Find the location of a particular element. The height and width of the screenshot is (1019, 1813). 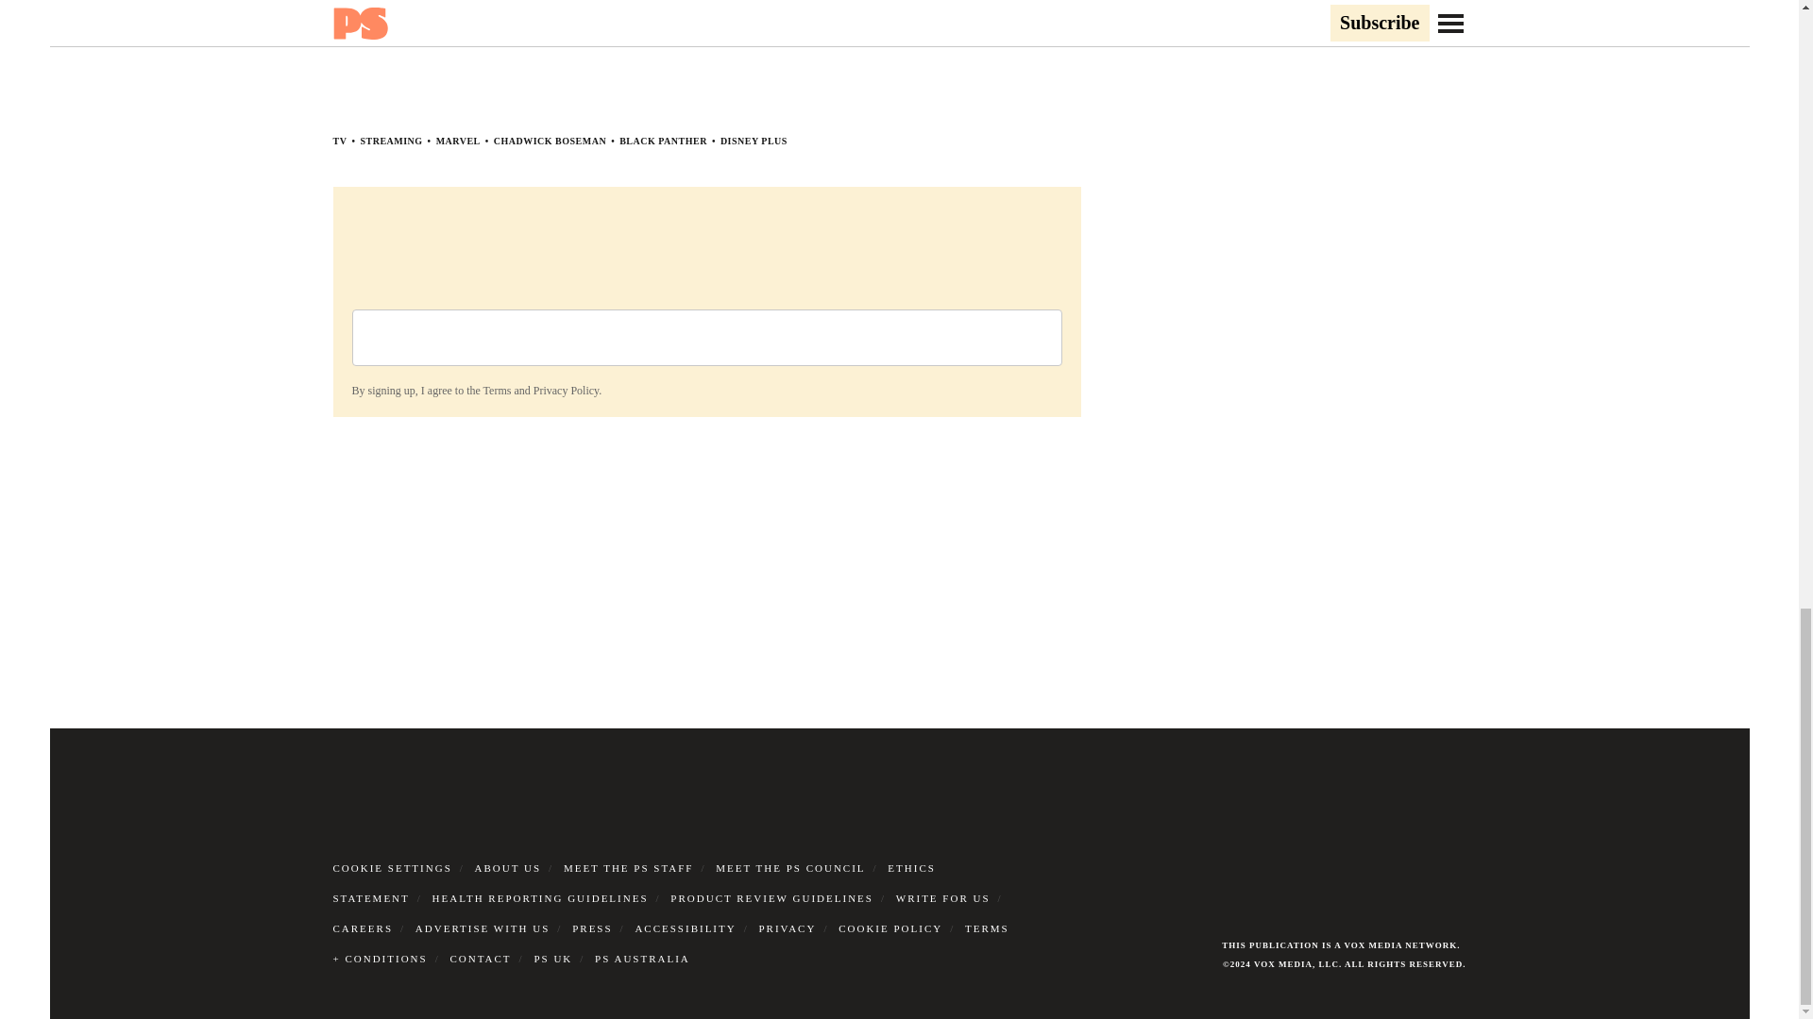

MEET THE PS STAFF is located at coordinates (629, 867).